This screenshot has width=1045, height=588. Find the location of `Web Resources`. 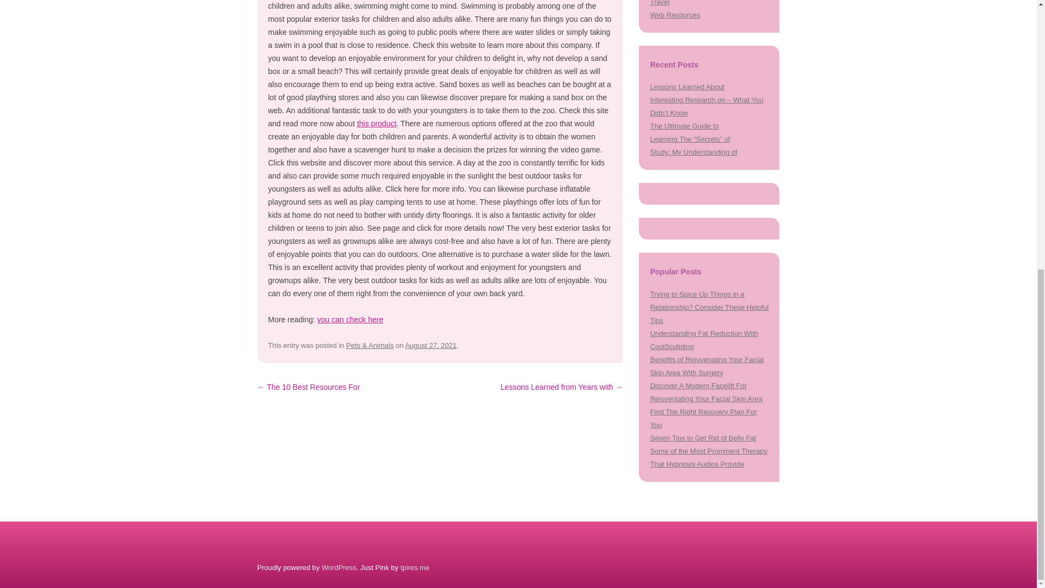

Web Resources is located at coordinates (675, 15).